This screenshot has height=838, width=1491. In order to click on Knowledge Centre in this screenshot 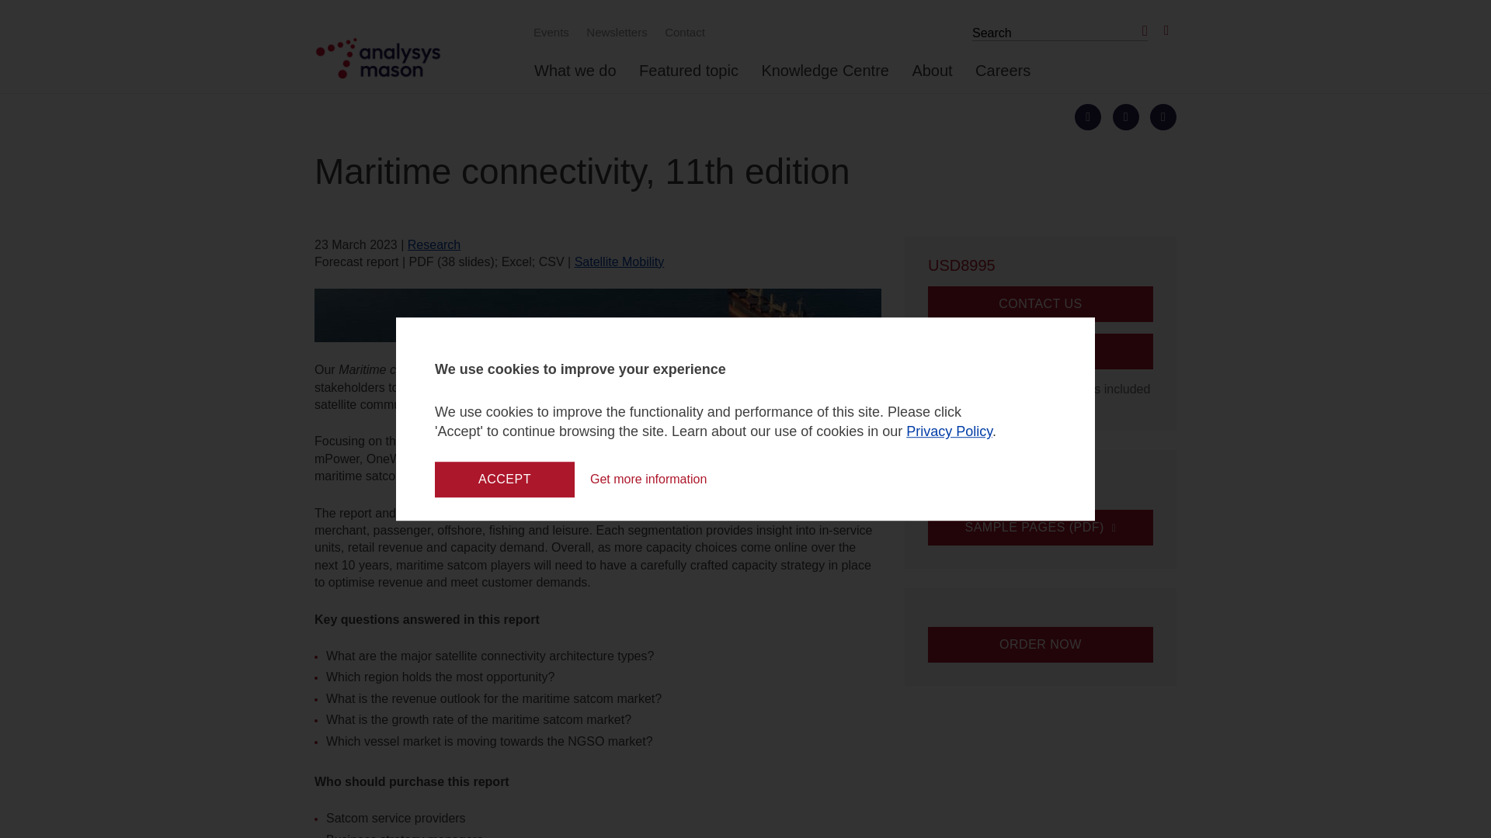, I will do `click(825, 77)`.